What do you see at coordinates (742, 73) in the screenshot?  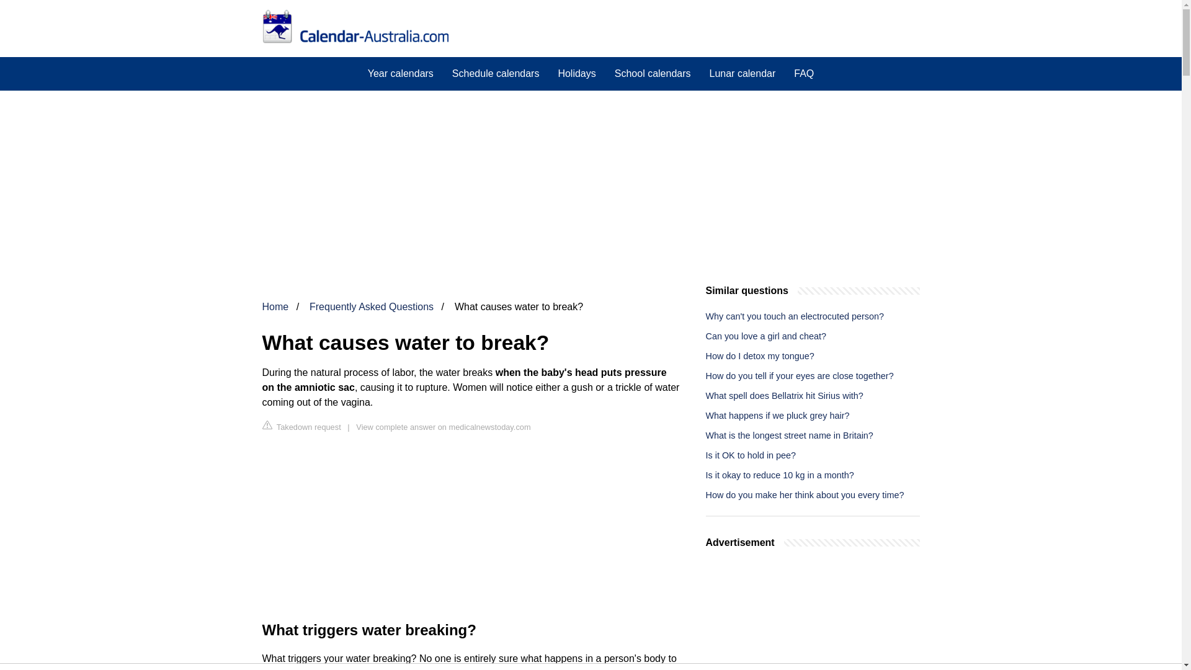 I see `Lunar calendar` at bounding box center [742, 73].